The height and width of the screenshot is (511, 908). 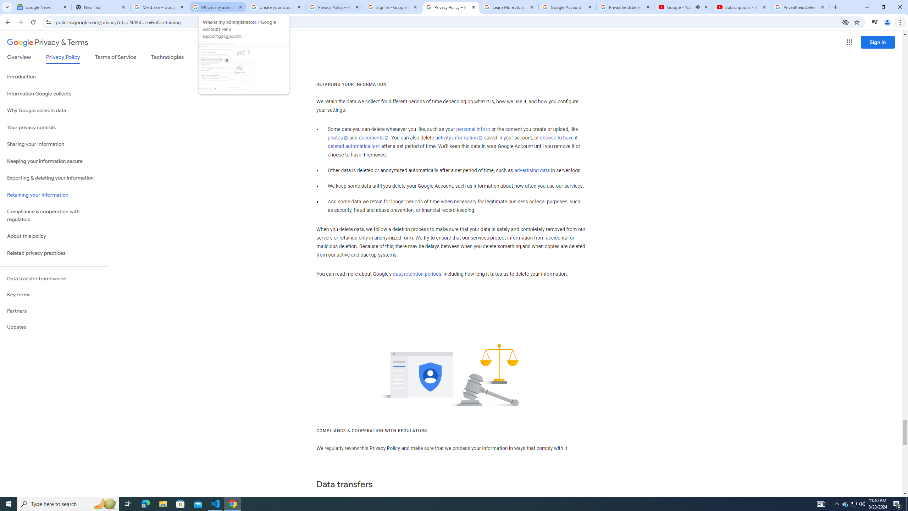 What do you see at coordinates (453, 142) in the screenshot?
I see `choose to have it deleted automatically` at bounding box center [453, 142].